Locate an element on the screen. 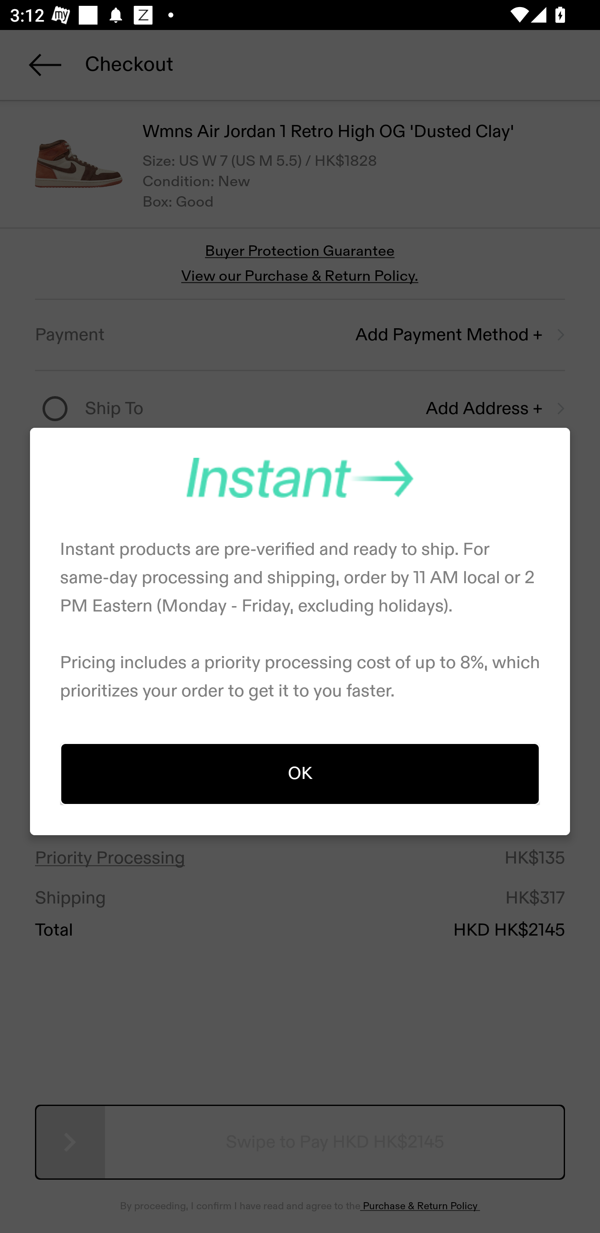  OK is located at coordinates (300, 773).